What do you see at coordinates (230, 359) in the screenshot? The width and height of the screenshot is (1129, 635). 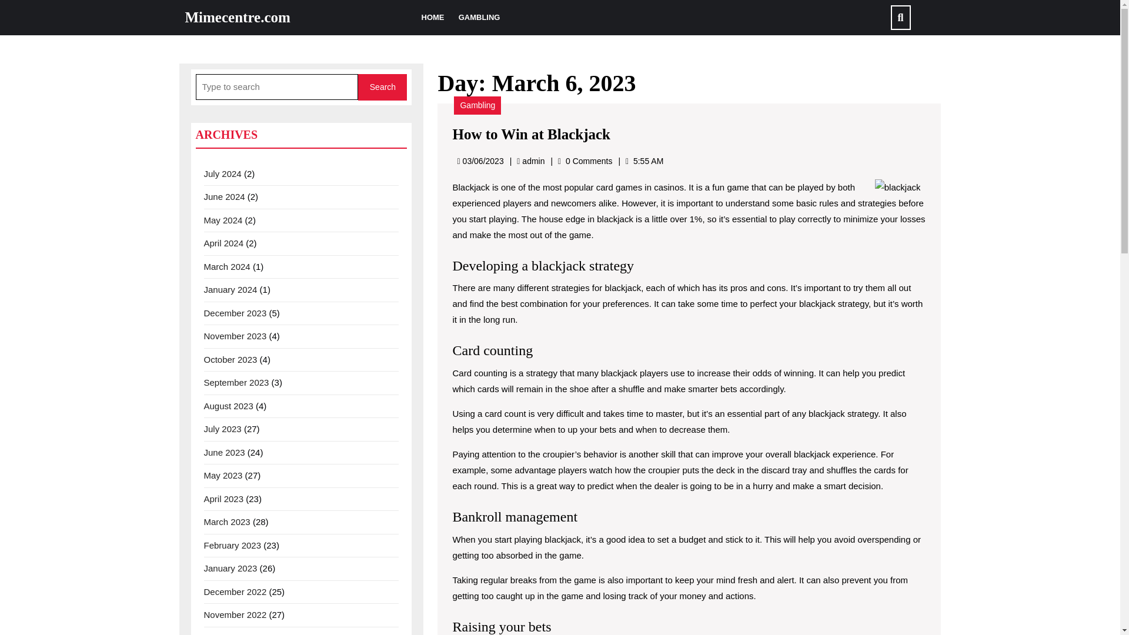 I see `October 2023` at bounding box center [230, 359].